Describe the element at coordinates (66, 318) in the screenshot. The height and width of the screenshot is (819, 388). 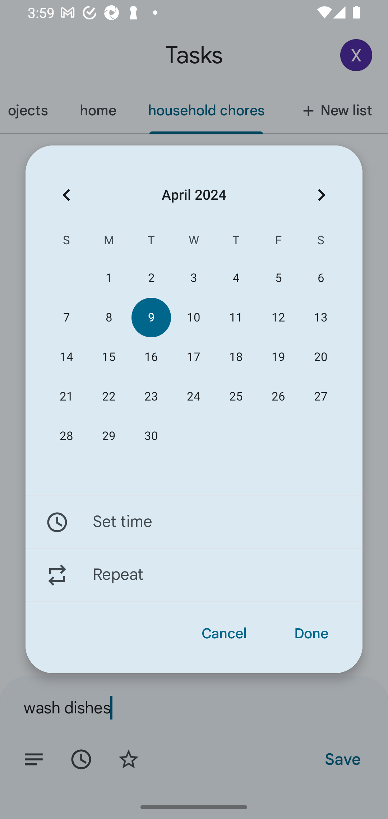
I see `7 07 April 2024` at that location.